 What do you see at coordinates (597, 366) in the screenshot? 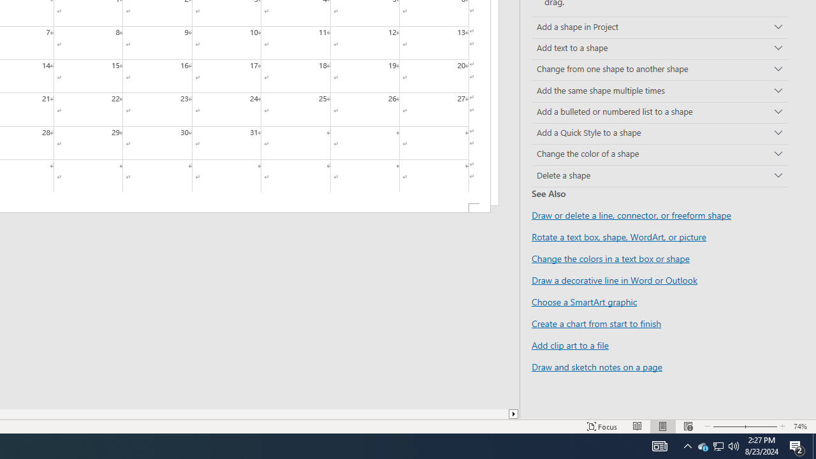
I see `Draw and sketch notes on a page` at bounding box center [597, 366].